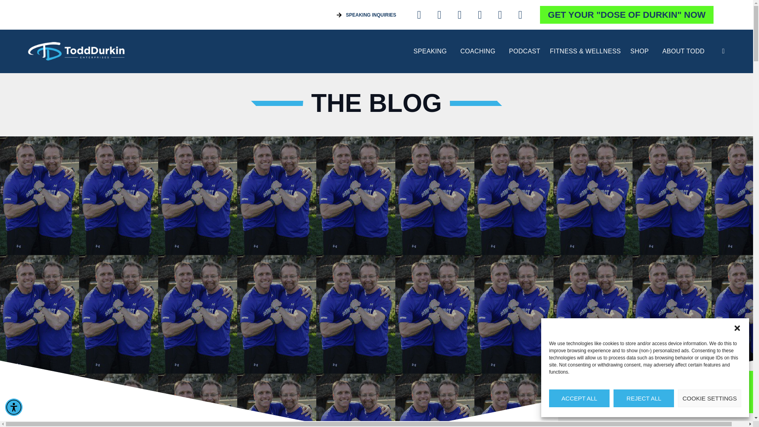 This screenshot has height=427, width=759. What do you see at coordinates (642, 51) in the screenshot?
I see `SHOP` at bounding box center [642, 51].